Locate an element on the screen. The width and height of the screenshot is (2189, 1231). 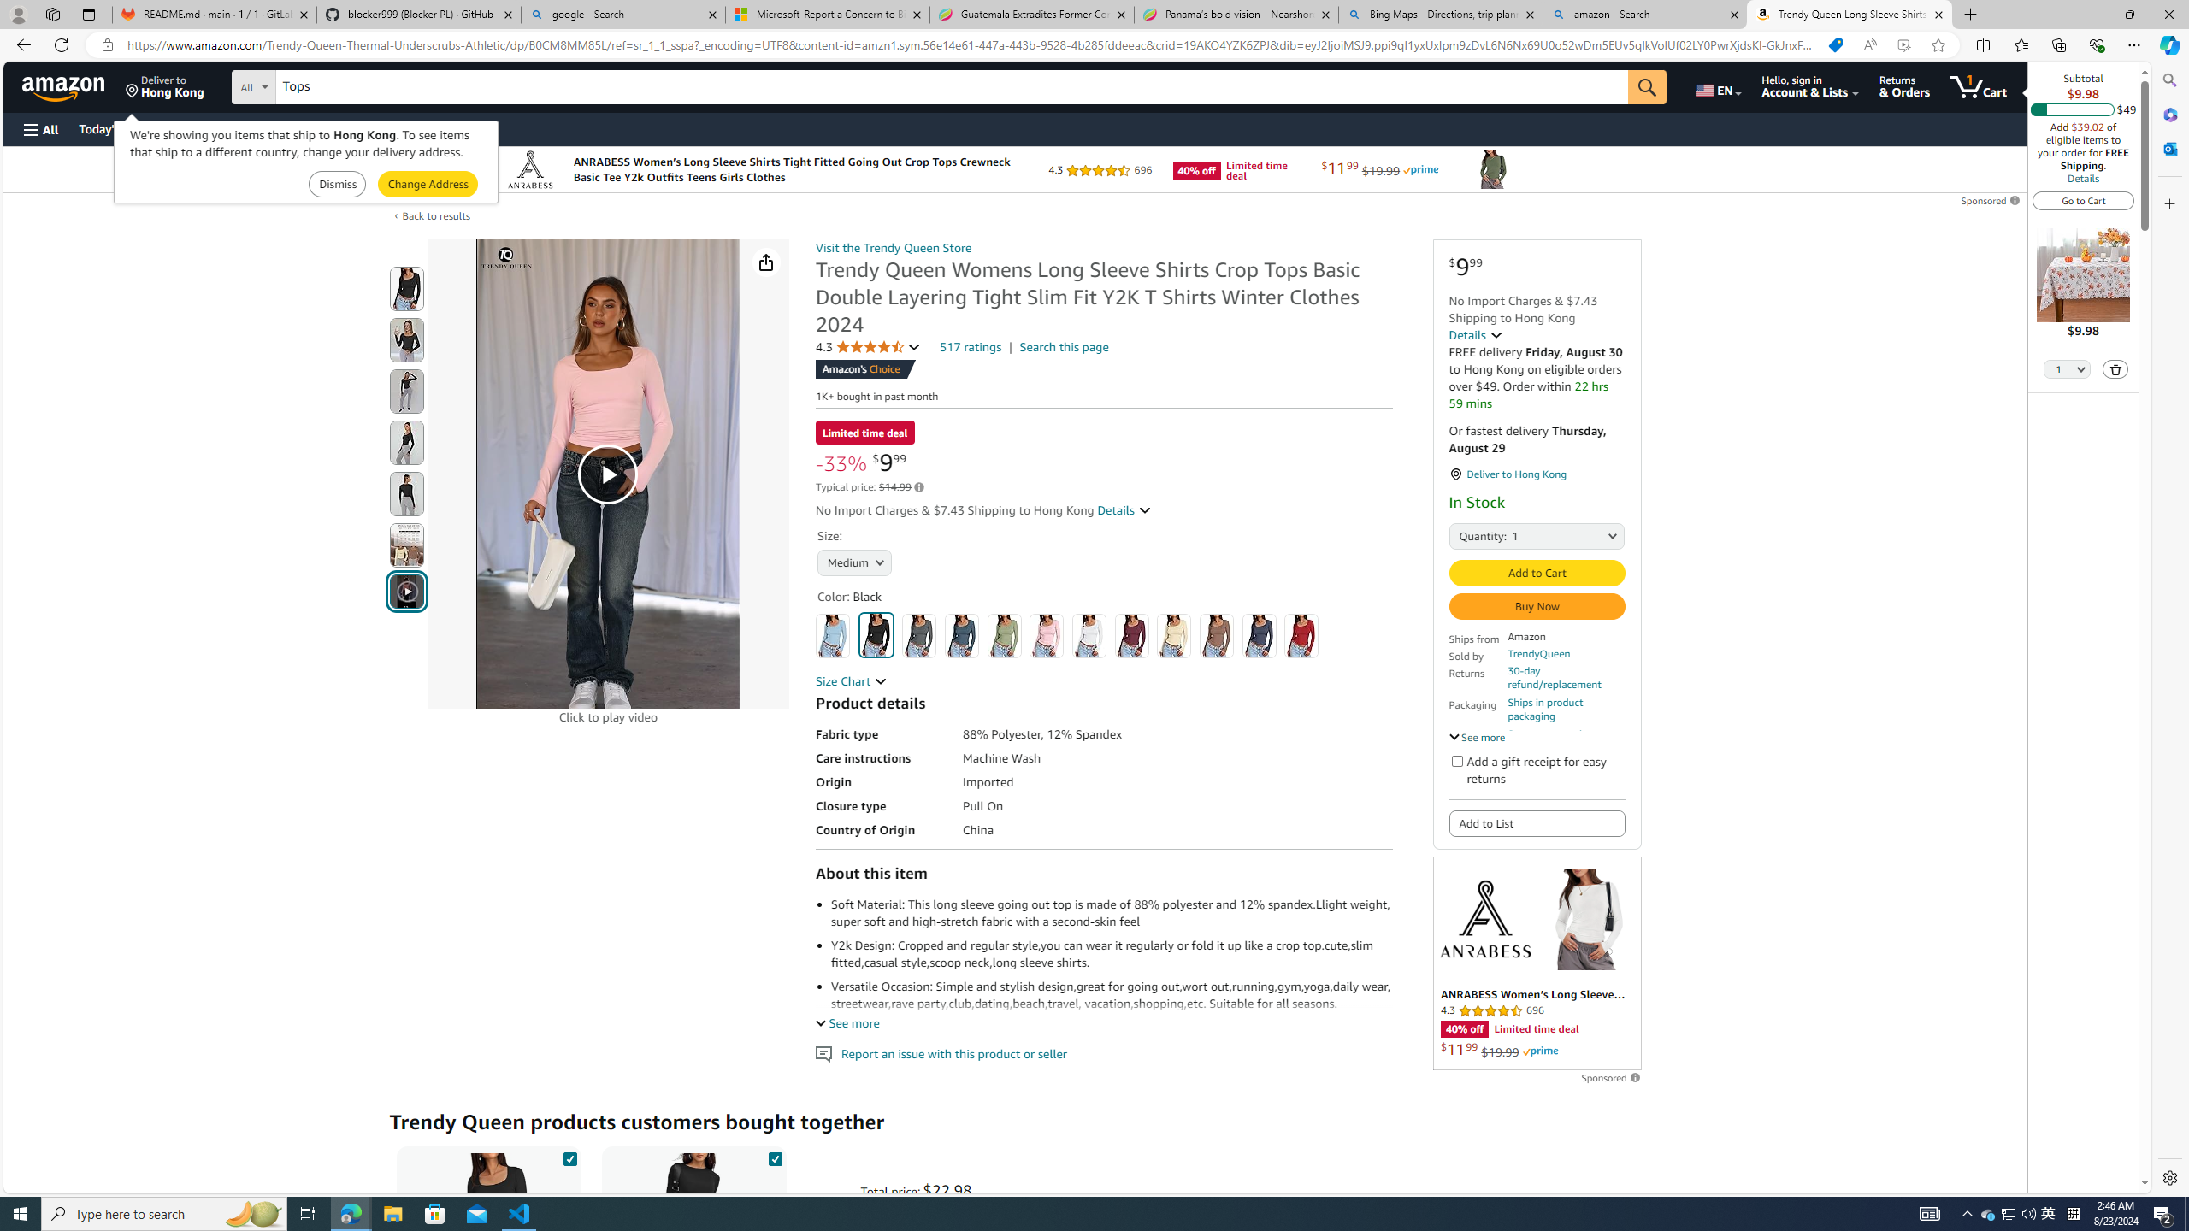
Add a gift receipt for easy returns is located at coordinates (1457, 761).